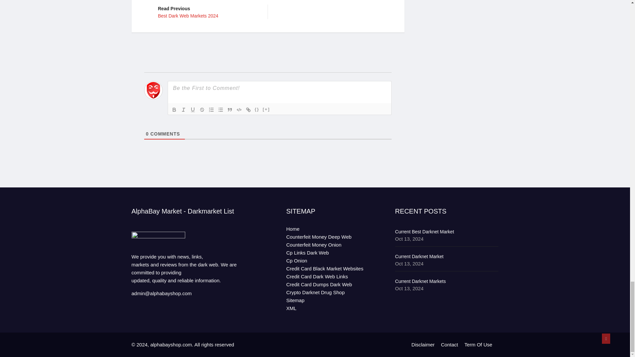 Image resolution: width=635 pixels, height=357 pixels. What do you see at coordinates (220, 110) in the screenshot?
I see `Italic` at bounding box center [220, 110].